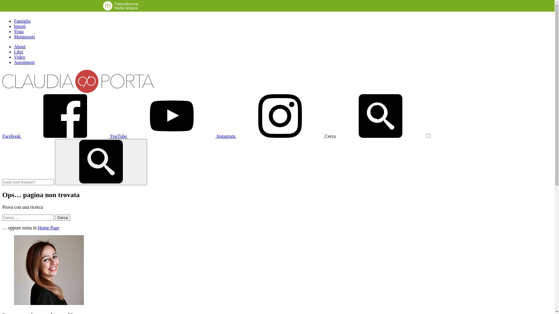  What do you see at coordinates (78, 91) in the screenshot?
I see `il blog di Claudia Porta Home Page` at bounding box center [78, 91].